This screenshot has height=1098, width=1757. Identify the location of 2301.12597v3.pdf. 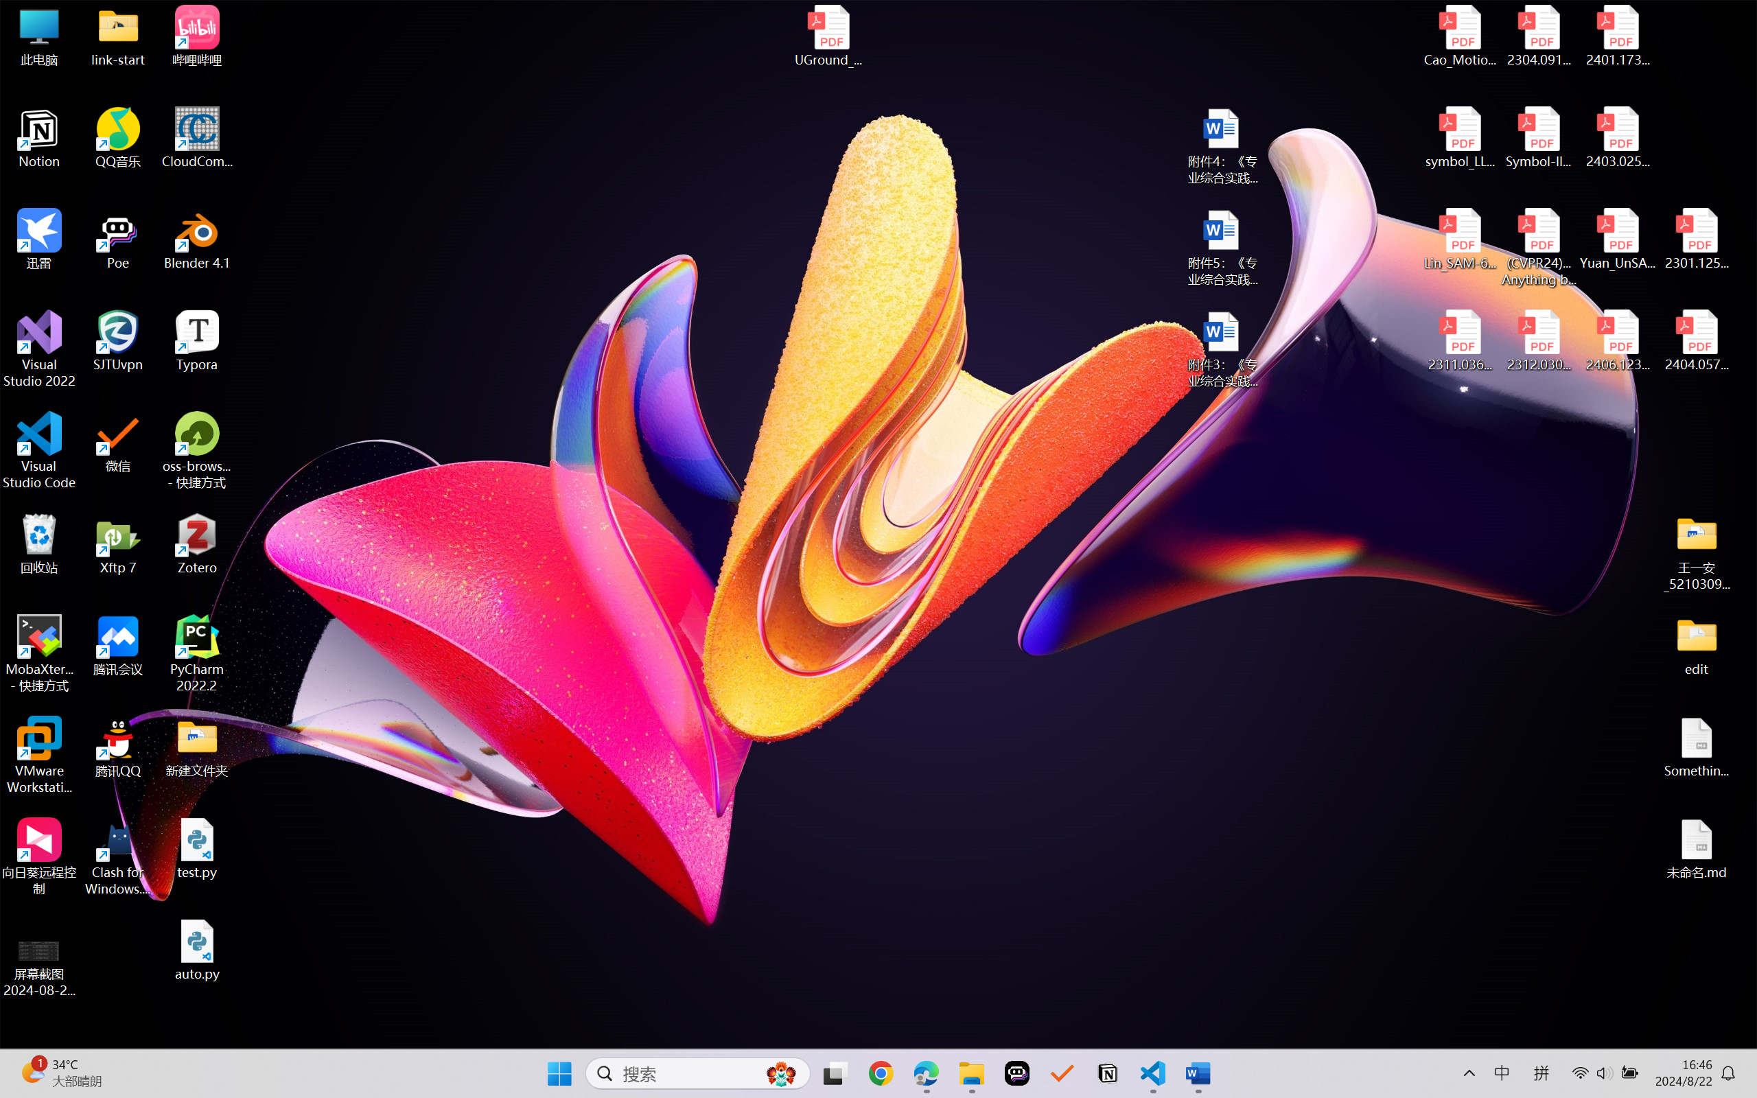
(1697, 239).